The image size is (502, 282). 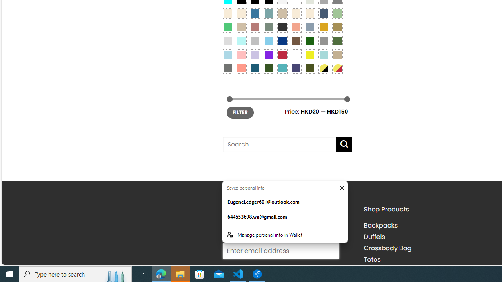 What do you see at coordinates (282, 68) in the screenshot?
I see `Teal` at bounding box center [282, 68].